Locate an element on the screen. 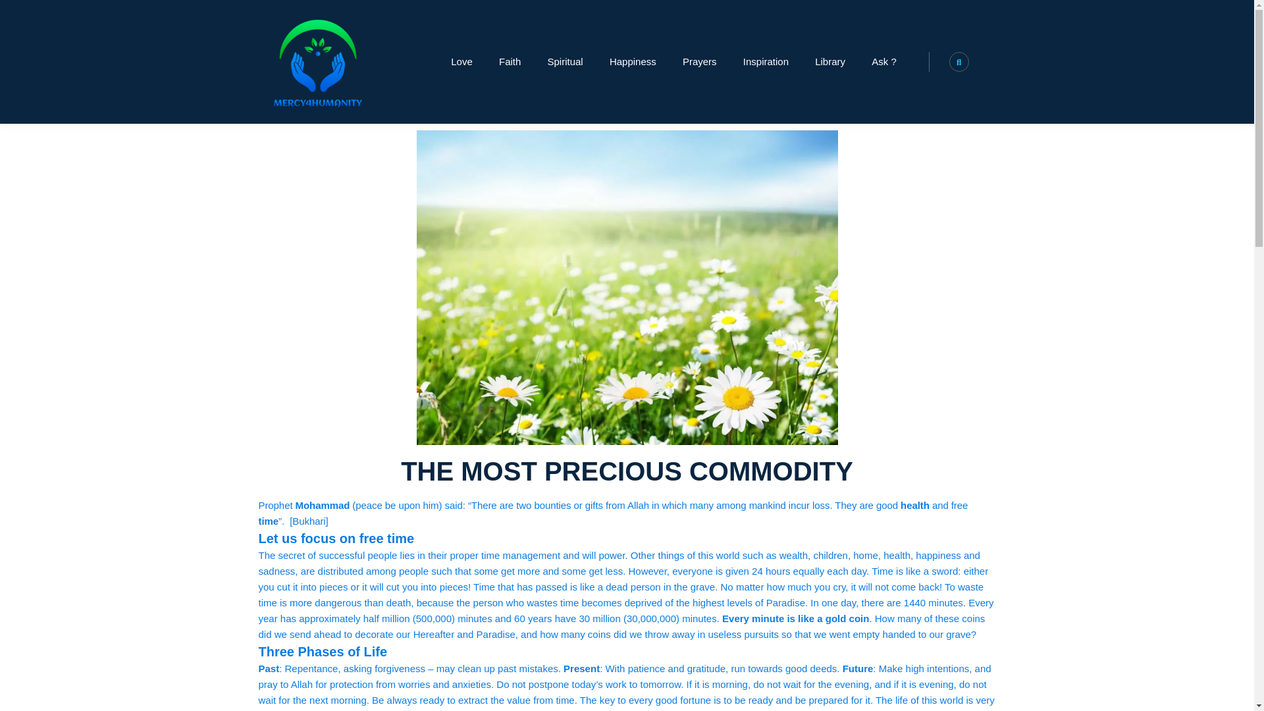  Inspiration is located at coordinates (766, 62).